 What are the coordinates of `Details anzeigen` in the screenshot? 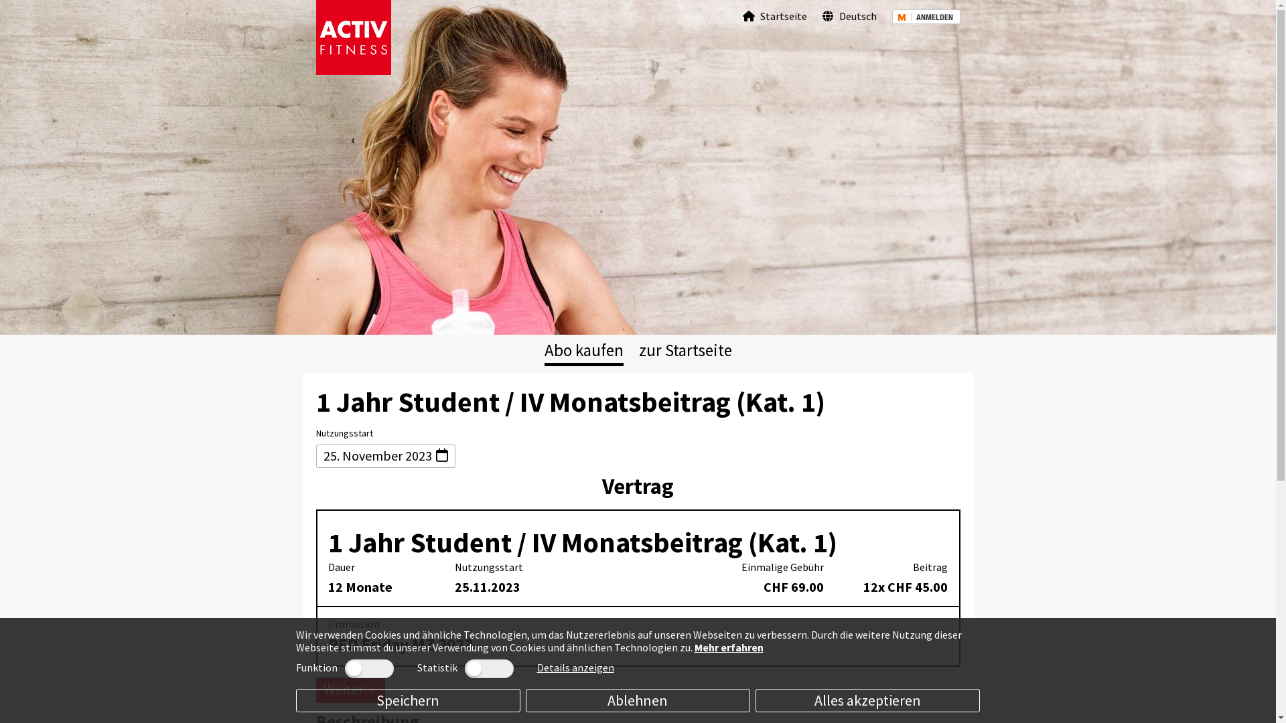 It's located at (576, 667).